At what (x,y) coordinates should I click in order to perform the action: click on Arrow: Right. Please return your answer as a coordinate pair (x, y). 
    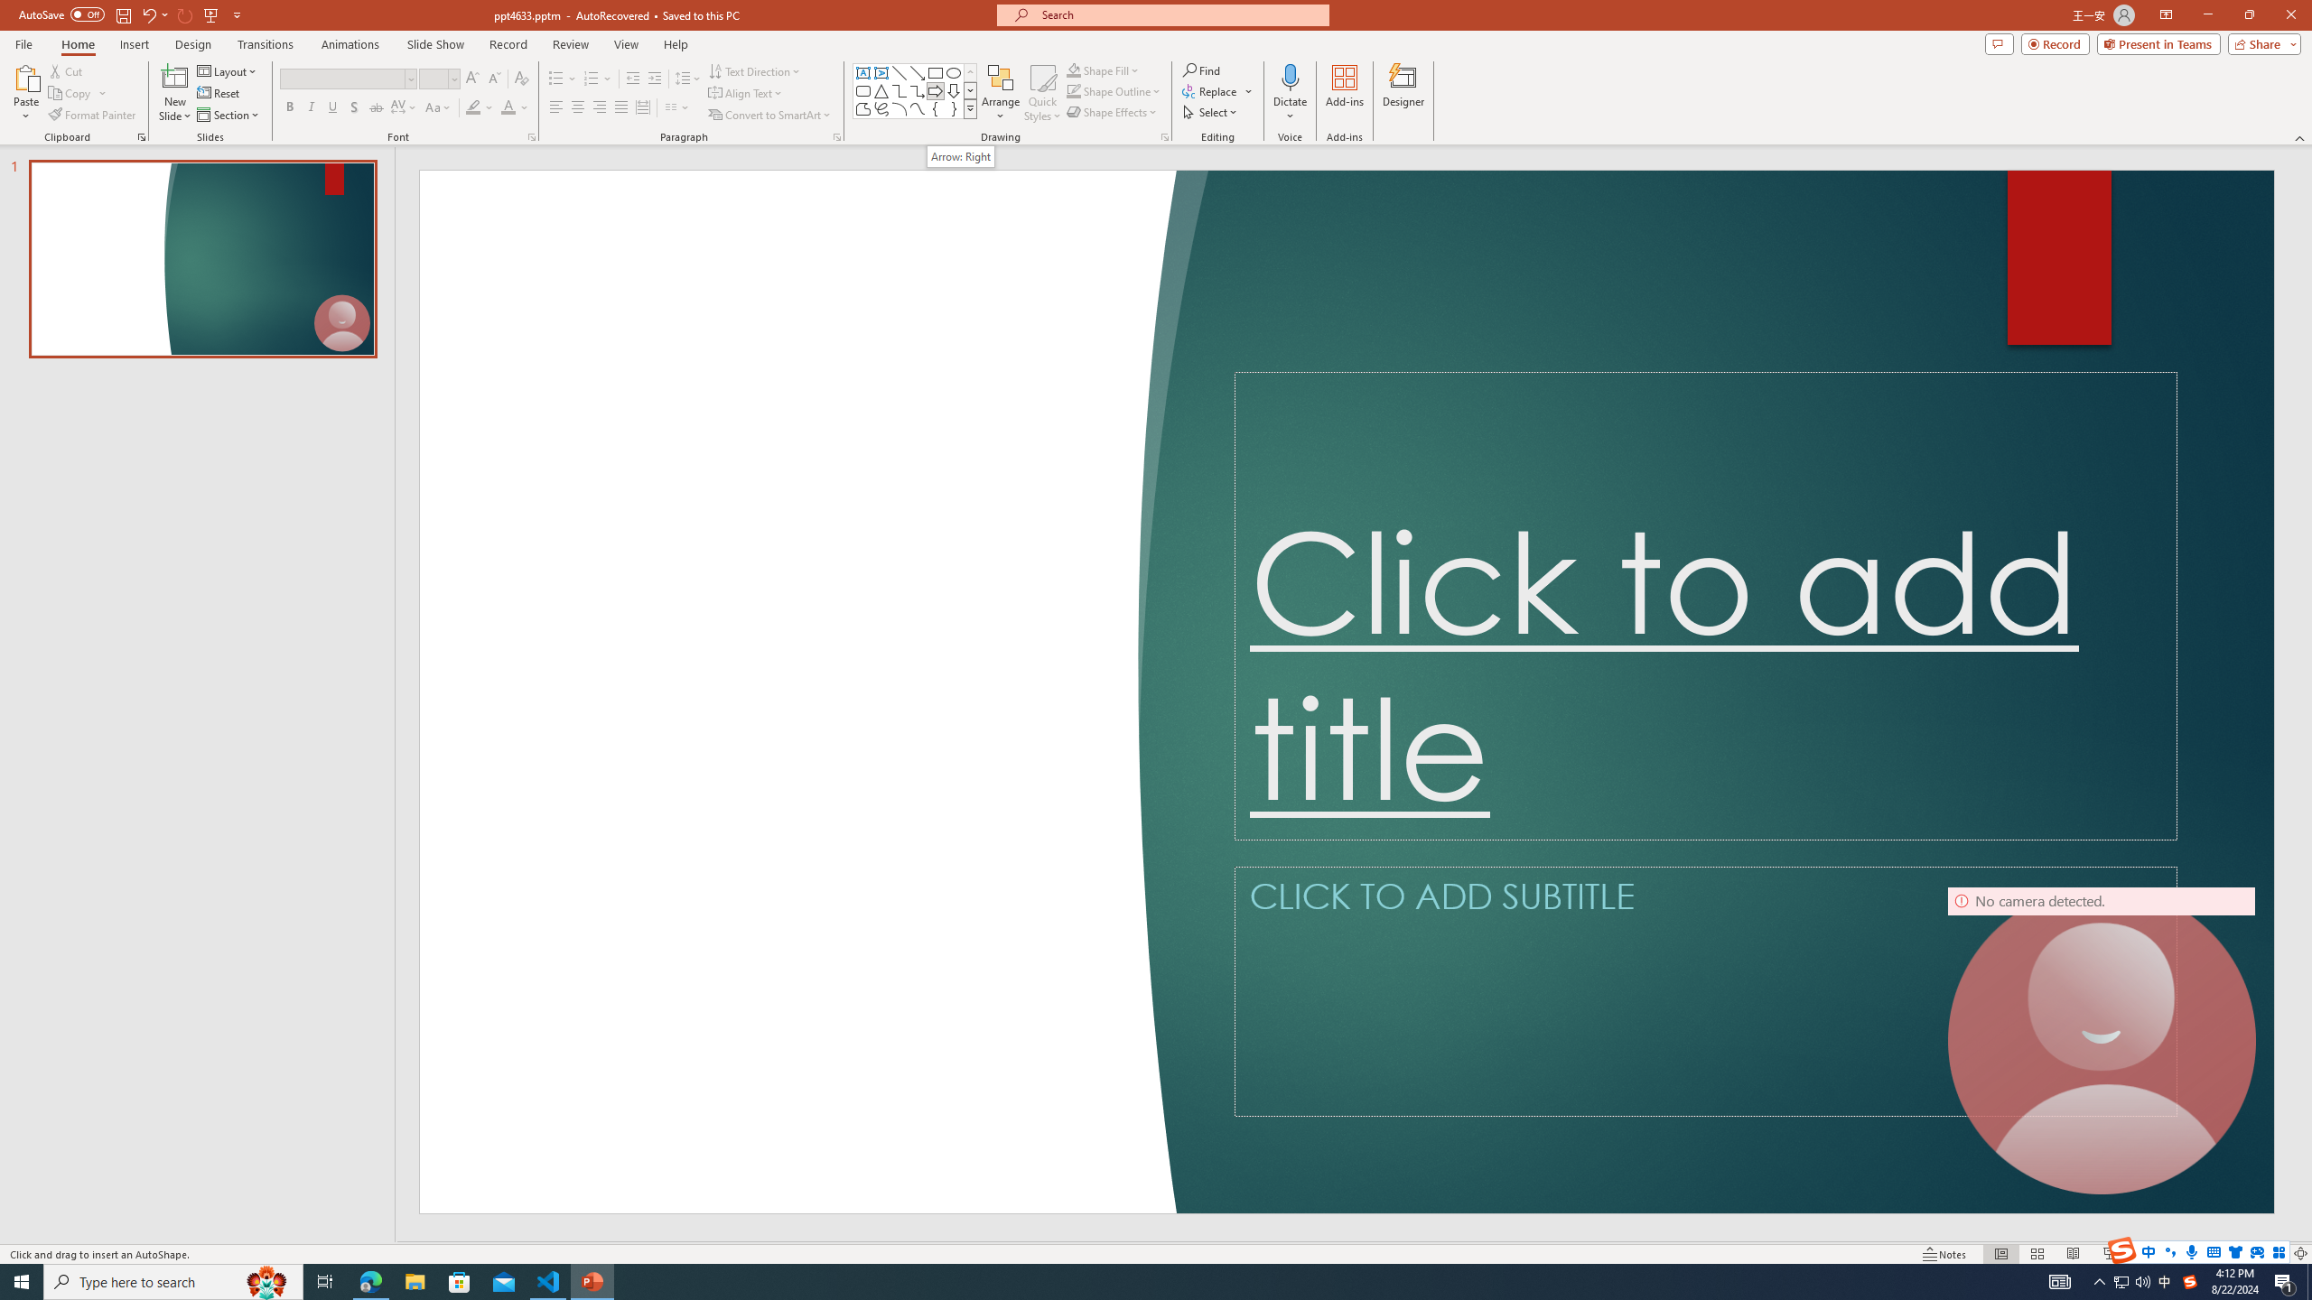
    Looking at the image, I should click on (960, 156).